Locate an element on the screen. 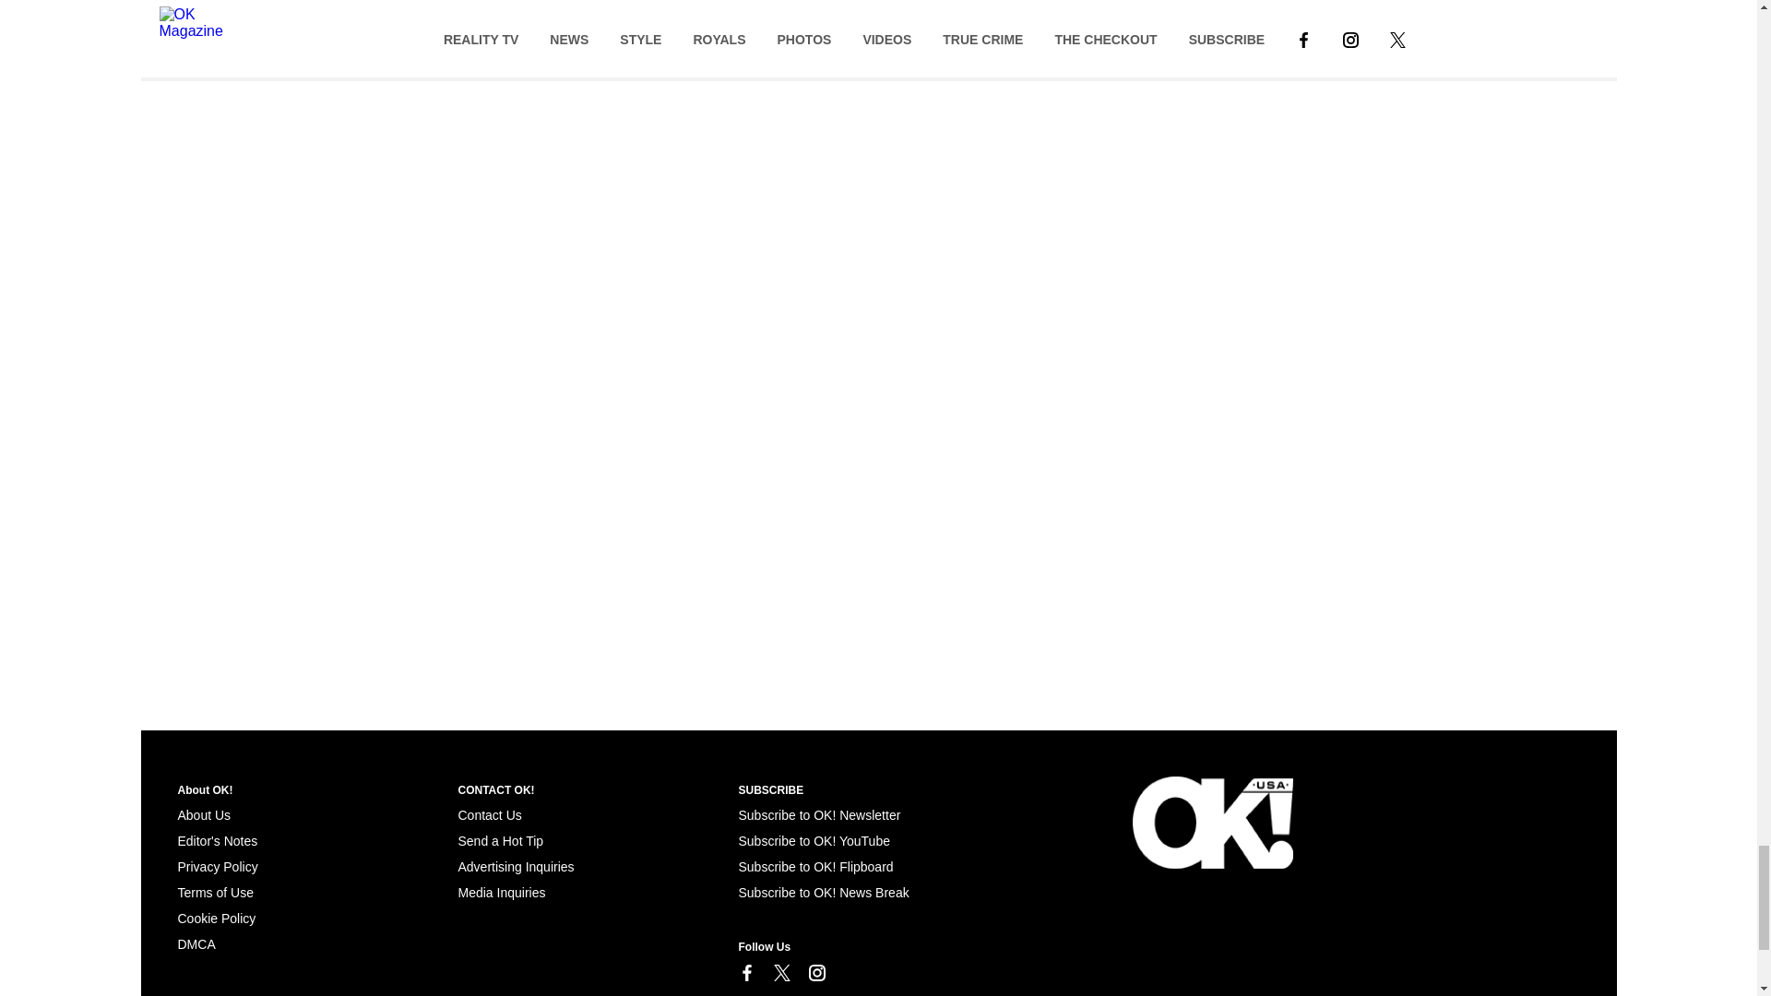 Image resolution: width=1771 pixels, height=996 pixels. Cookie Policy is located at coordinates (216, 919).